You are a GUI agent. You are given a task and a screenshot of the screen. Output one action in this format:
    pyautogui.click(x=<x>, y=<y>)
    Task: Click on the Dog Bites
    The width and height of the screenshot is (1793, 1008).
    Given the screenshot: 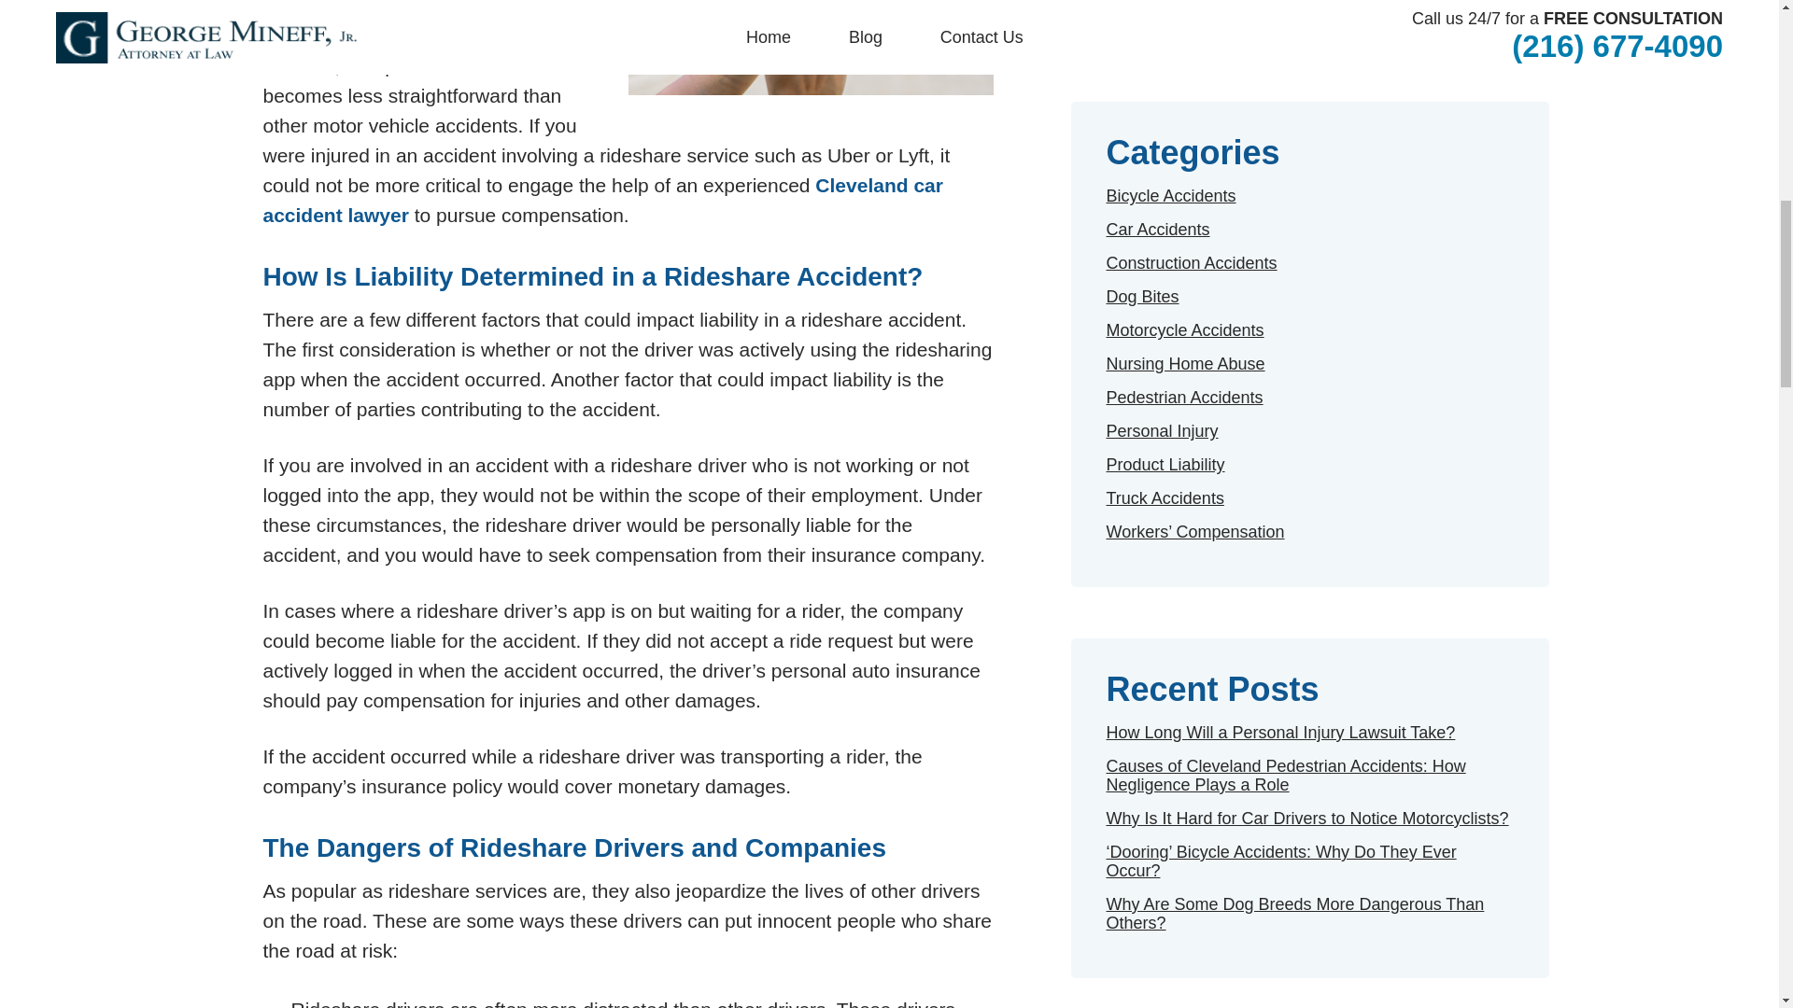 What is the action you would take?
    pyautogui.click(x=1141, y=297)
    